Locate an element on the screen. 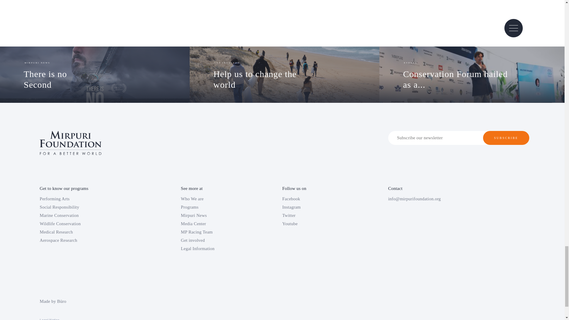  Medical Research is located at coordinates (212, 199).